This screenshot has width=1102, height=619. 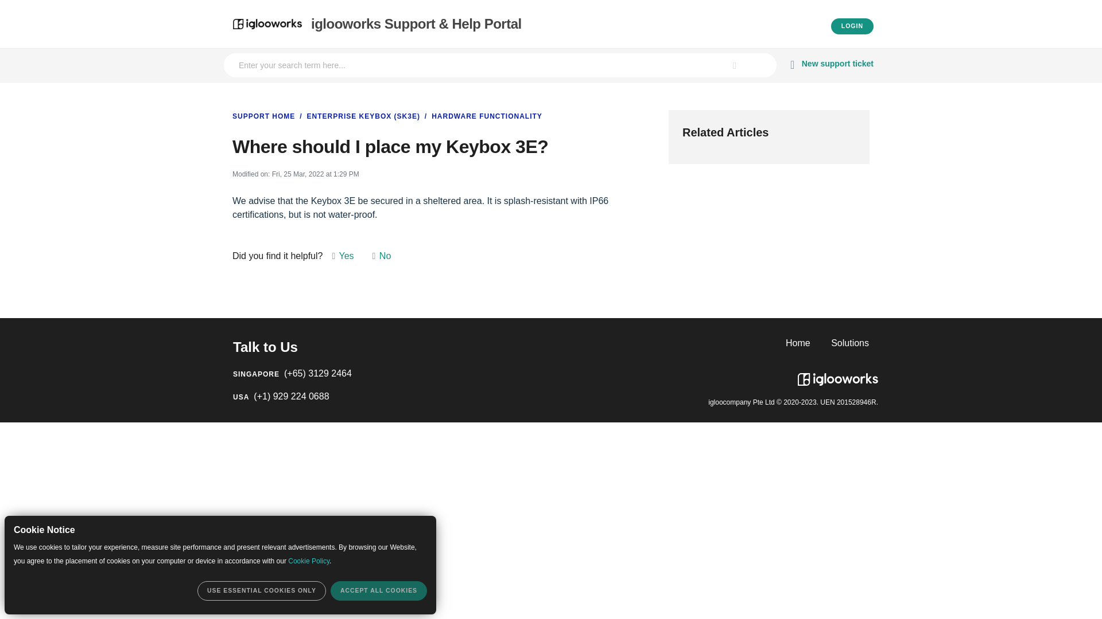 What do you see at coordinates (849, 343) in the screenshot?
I see `Solutions` at bounding box center [849, 343].